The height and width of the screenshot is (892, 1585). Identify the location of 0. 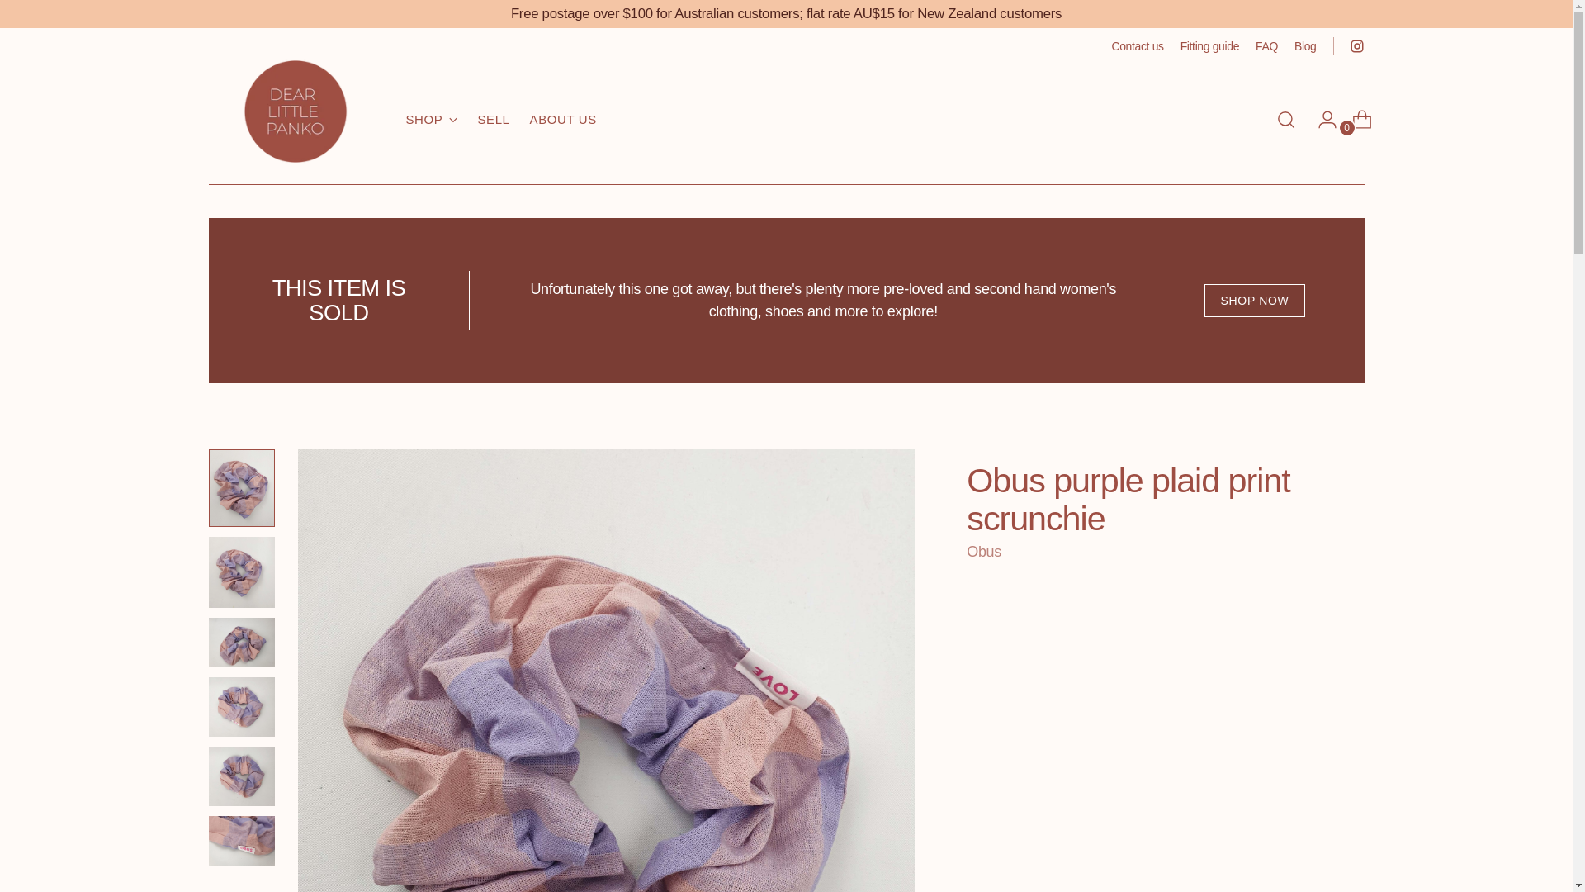
(1306, 45).